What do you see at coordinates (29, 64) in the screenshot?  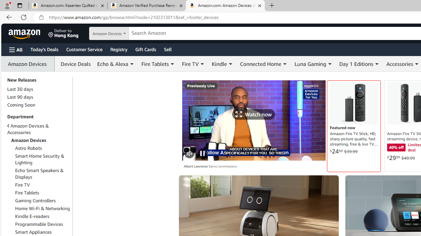 I see `Amazon Devices` at bounding box center [29, 64].